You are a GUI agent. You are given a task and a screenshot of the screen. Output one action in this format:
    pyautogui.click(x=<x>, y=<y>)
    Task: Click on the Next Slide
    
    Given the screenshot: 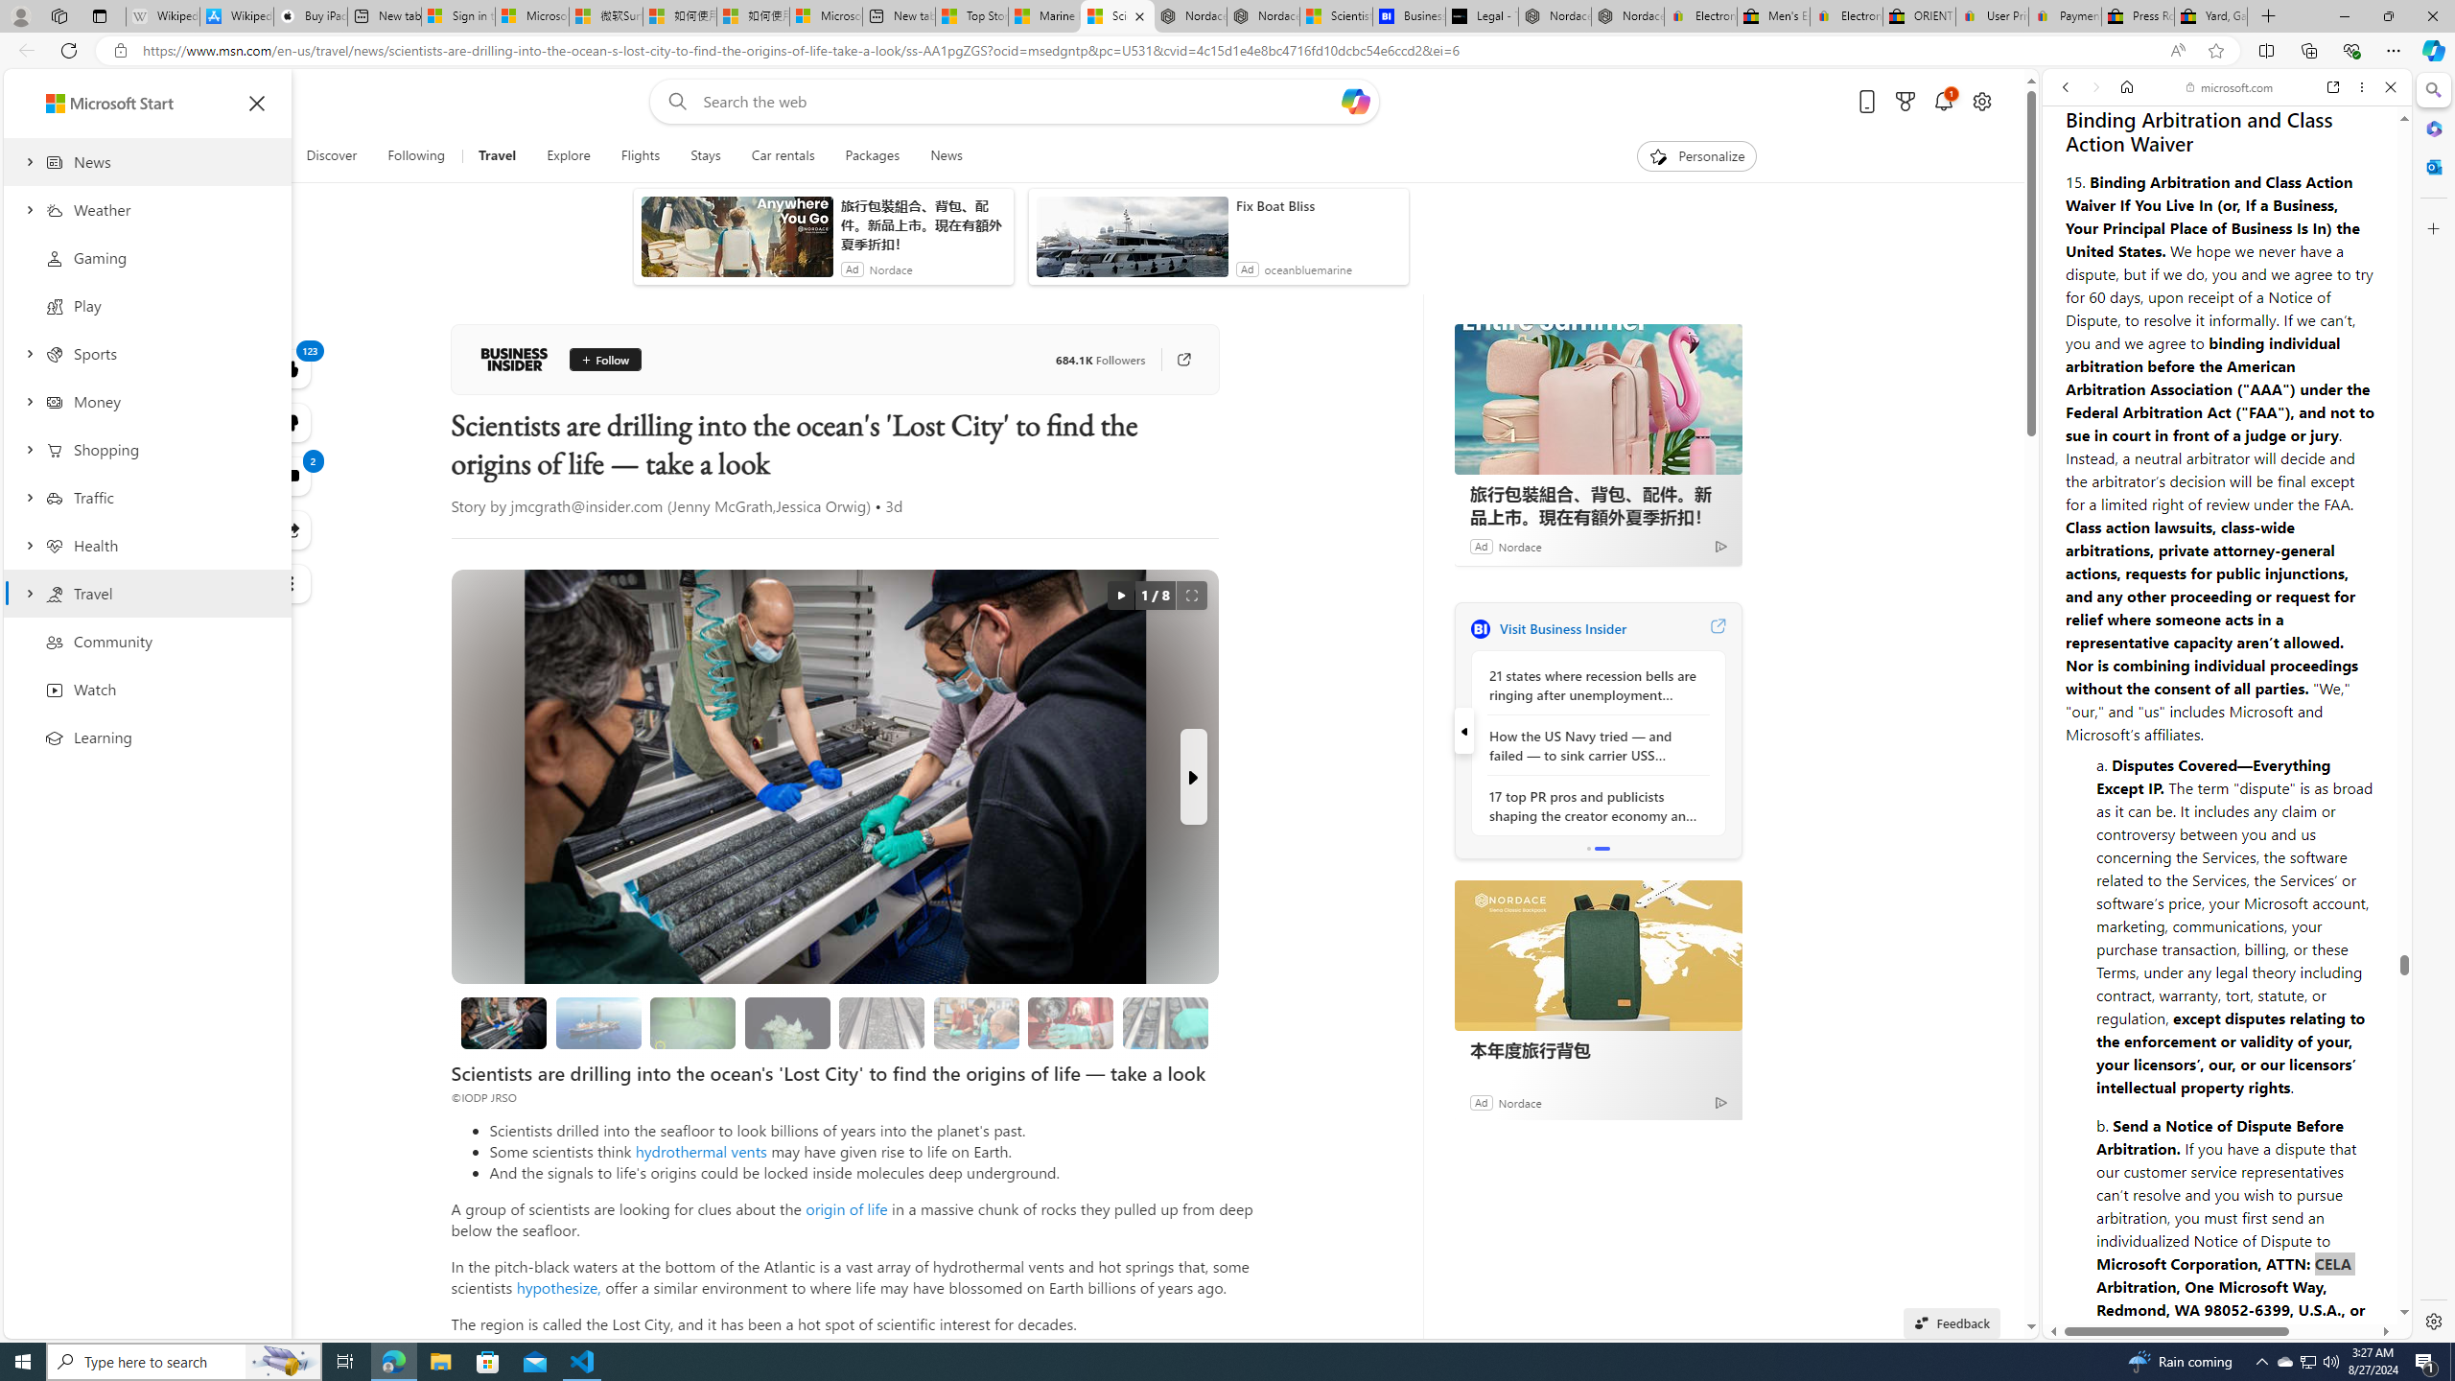 What is the action you would take?
    pyautogui.click(x=1193, y=777)
    